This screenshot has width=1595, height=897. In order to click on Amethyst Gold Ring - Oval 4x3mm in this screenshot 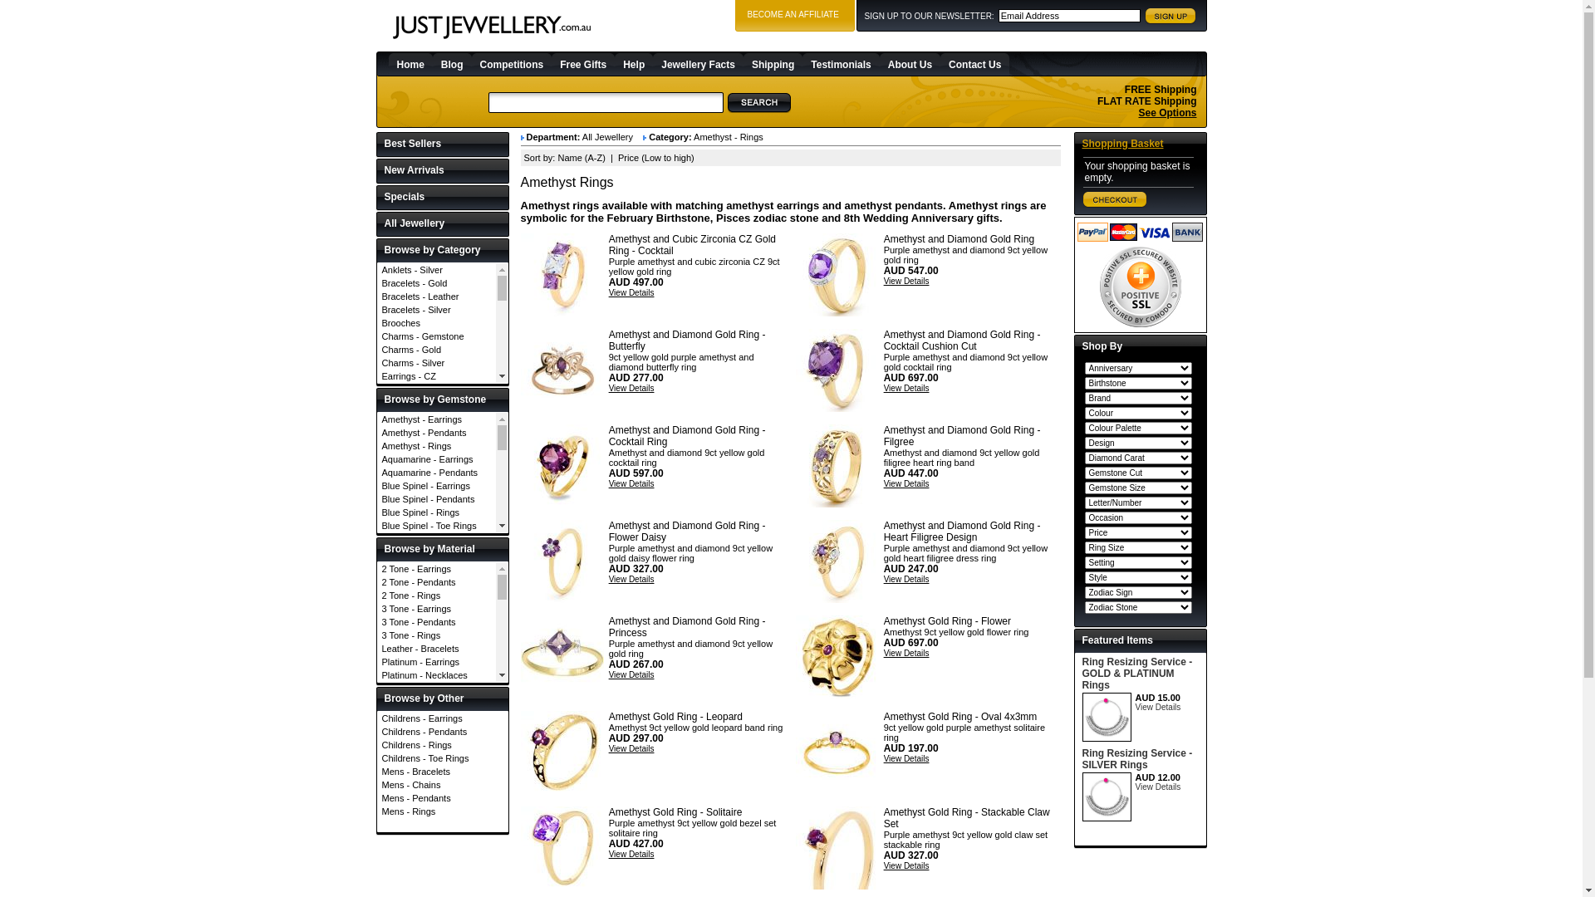, I will do `click(837, 752)`.